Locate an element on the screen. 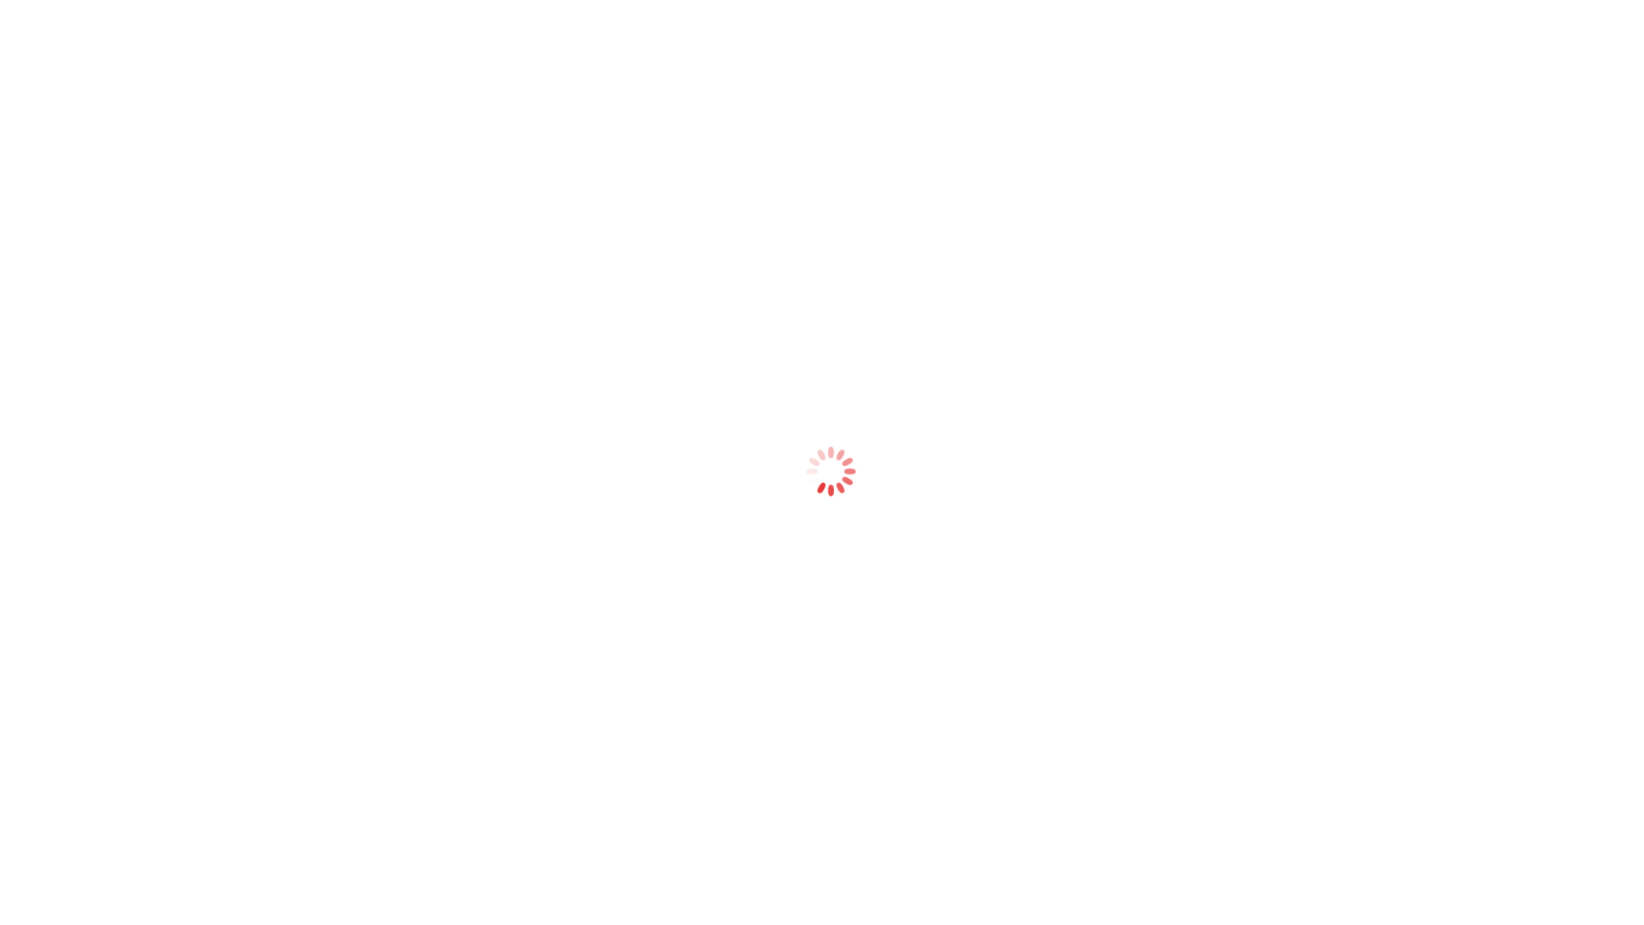  News & Medien is located at coordinates (759, 75).